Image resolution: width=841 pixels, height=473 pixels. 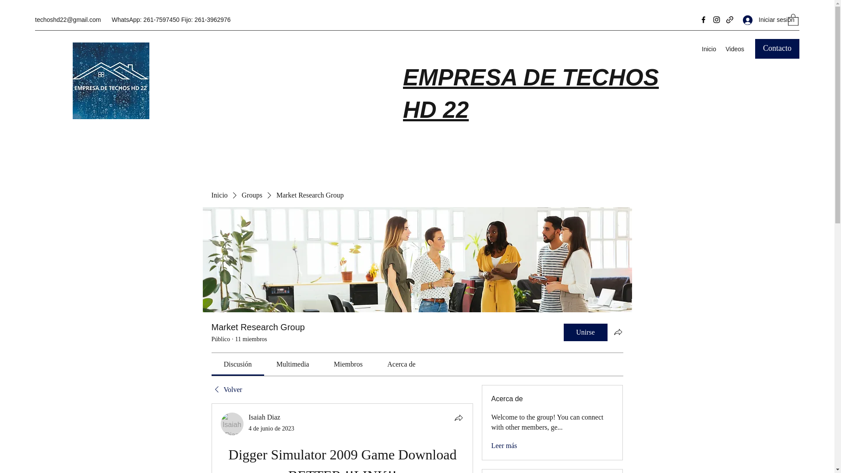 I want to click on 4 de junio de 2023, so click(x=272, y=428).